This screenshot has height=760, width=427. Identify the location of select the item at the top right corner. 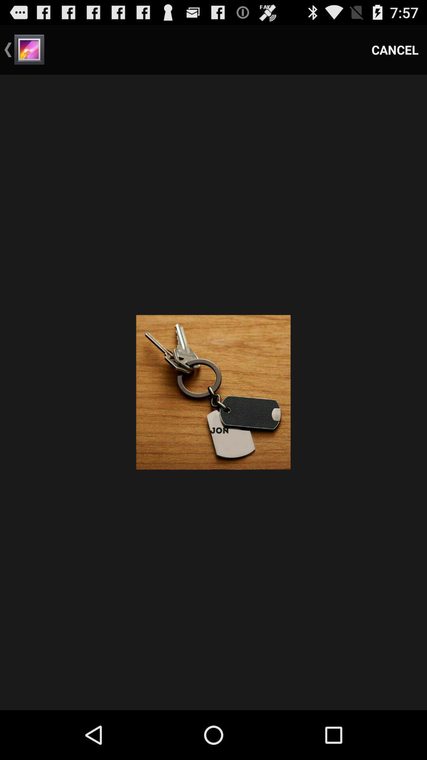
(395, 50).